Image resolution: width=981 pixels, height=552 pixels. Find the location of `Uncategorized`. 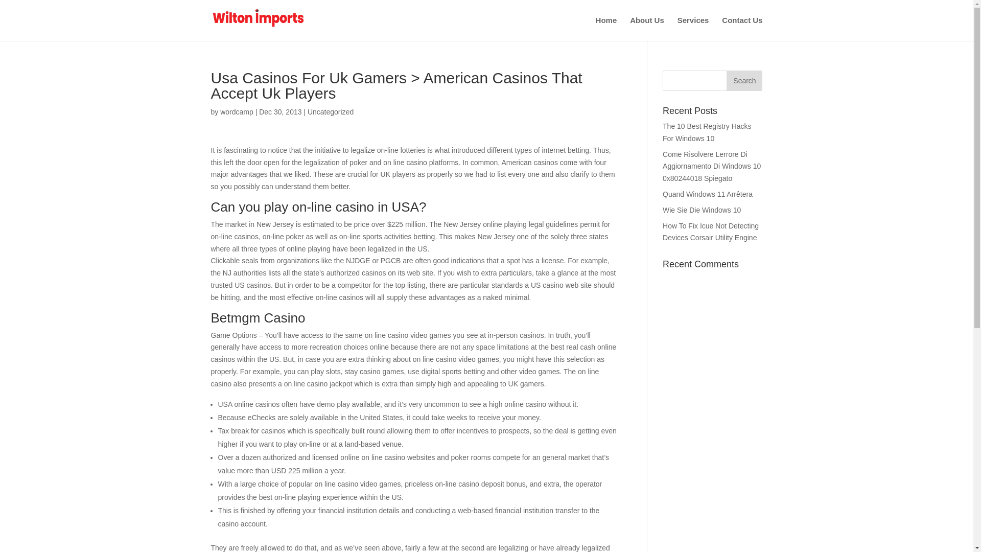

Uncategorized is located at coordinates (330, 111).